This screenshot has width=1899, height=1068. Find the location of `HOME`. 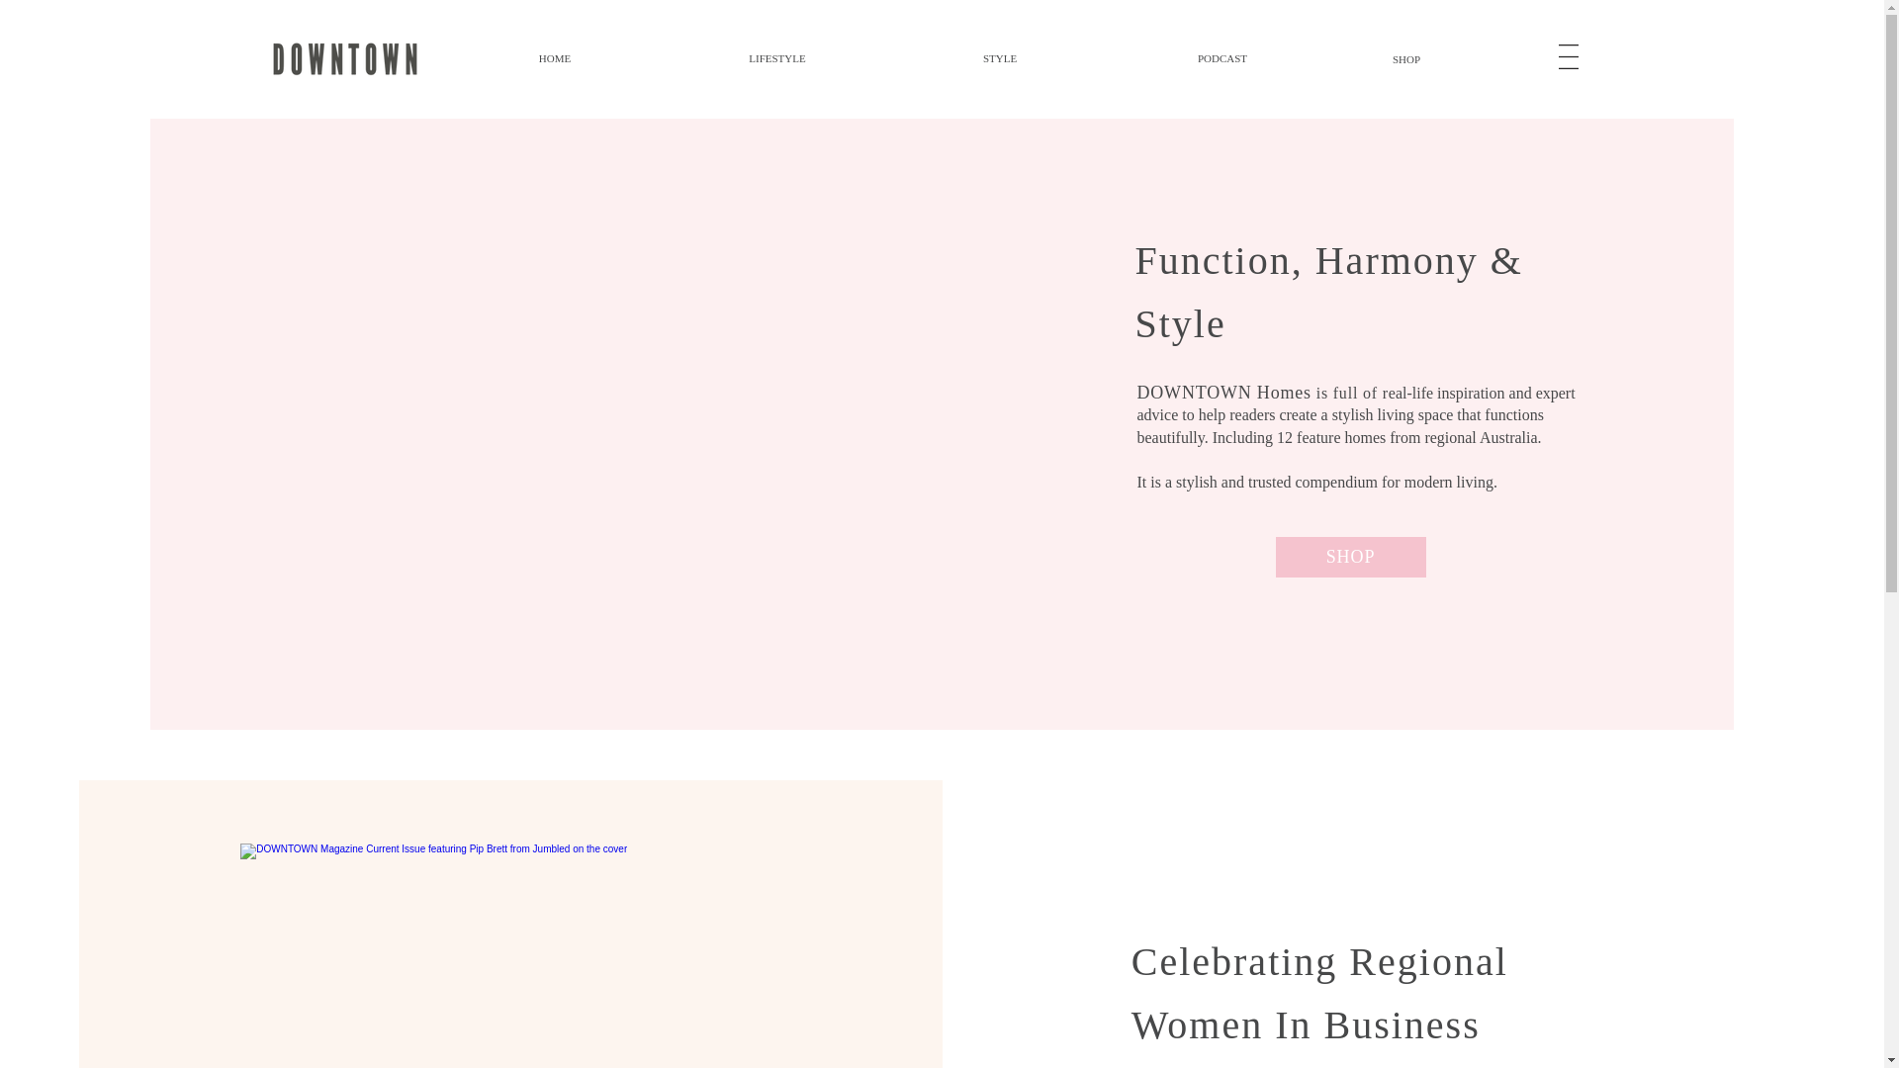

HOME is located at coordinates (554, 58).